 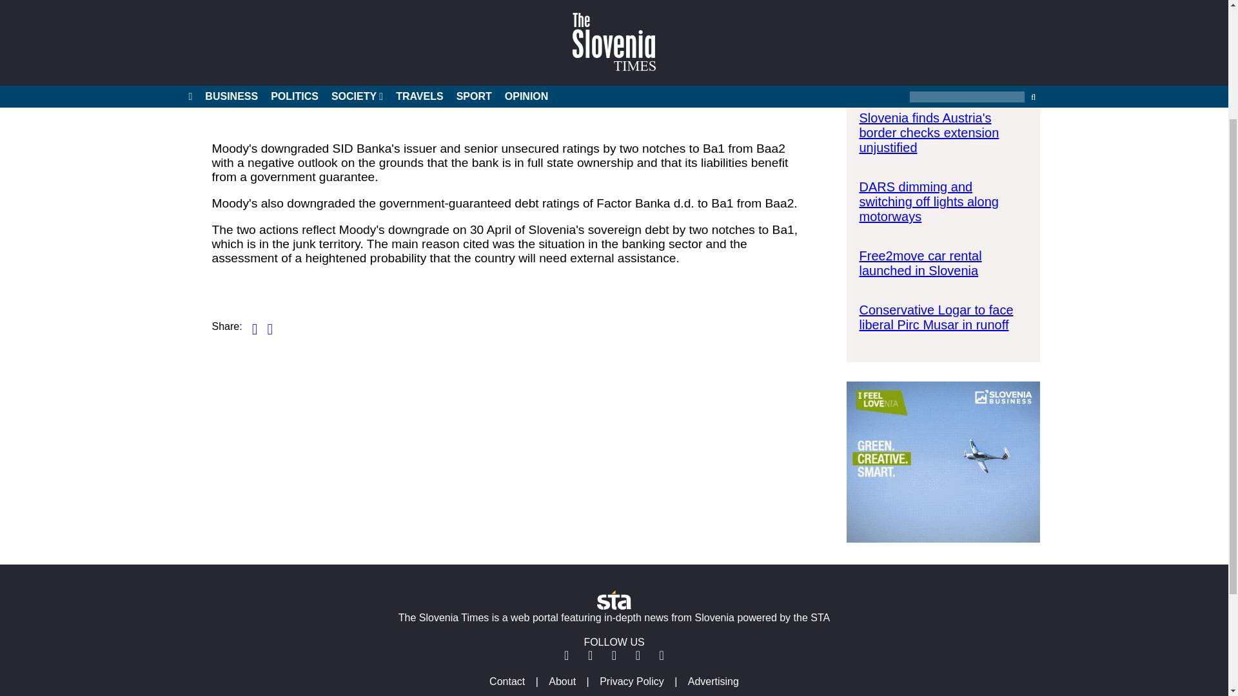 What do you see at coordinates (934, 71) in the screenshot?
I see `The Slovenia Times under new ownership` at bounding box center [934, 71].